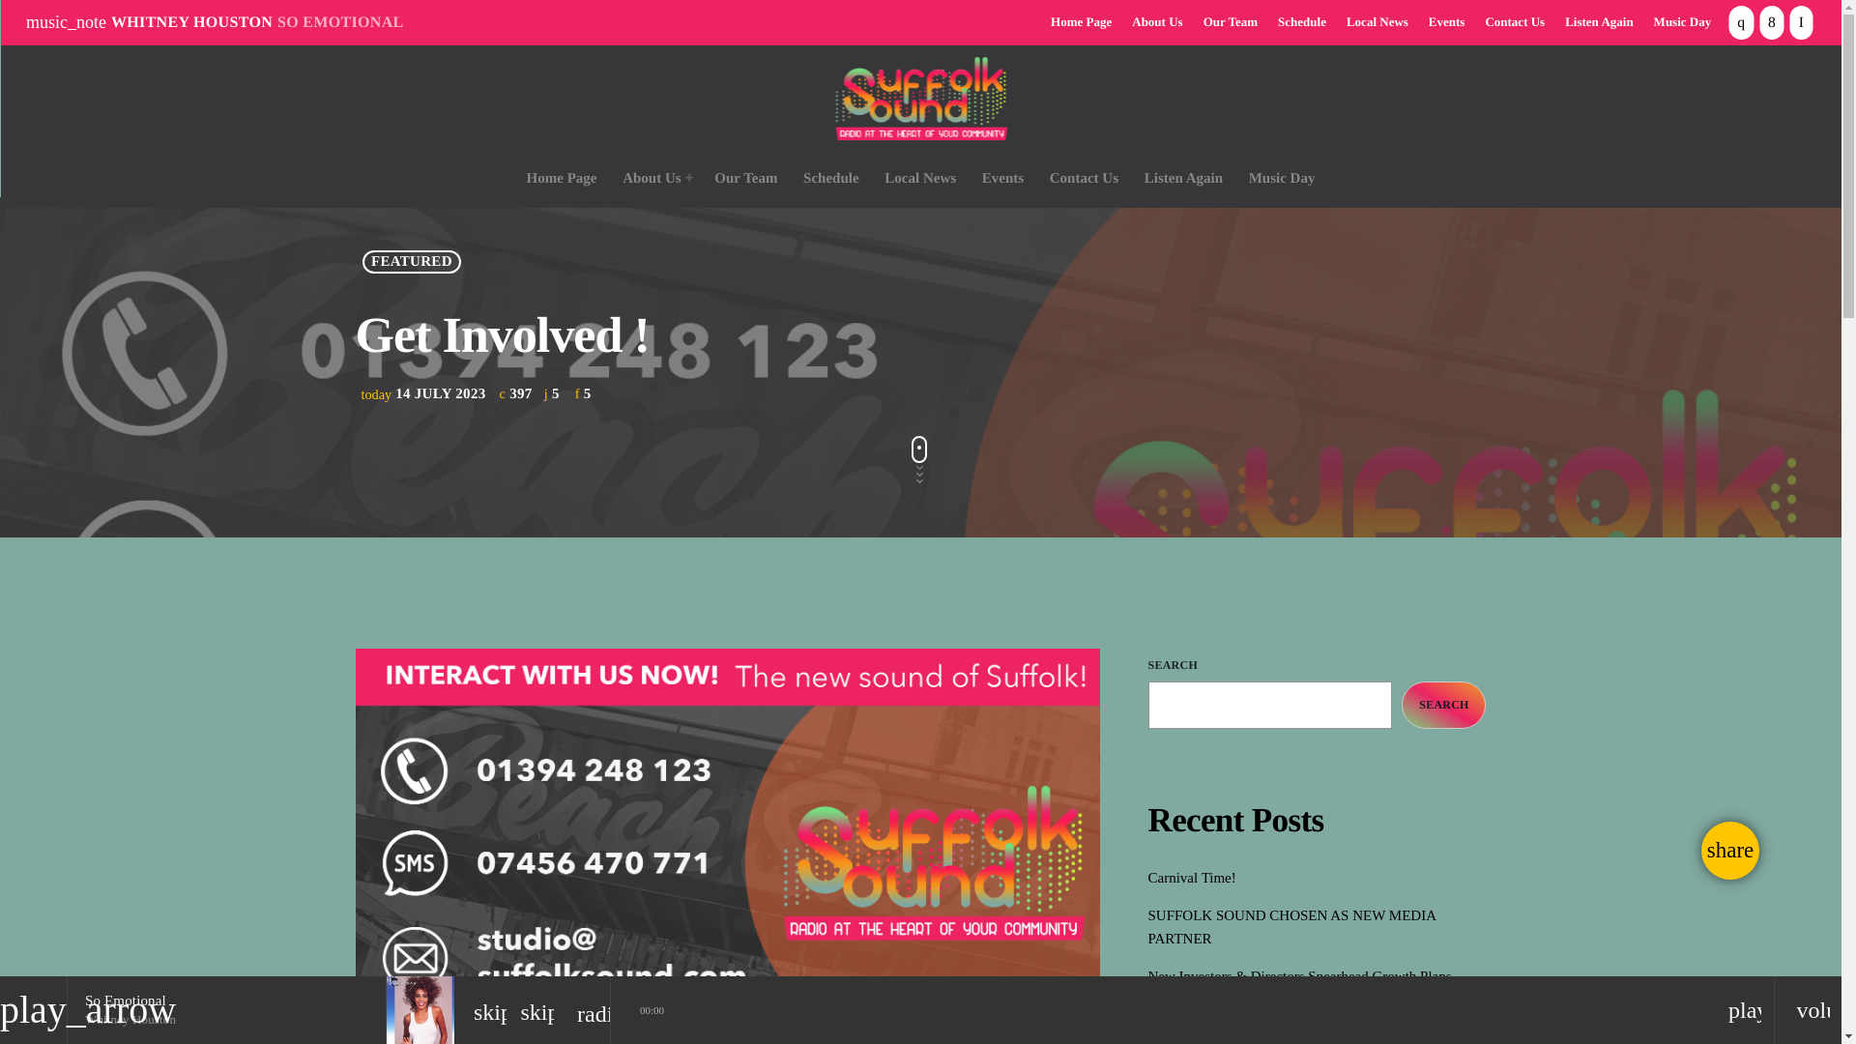 Image resolution: width=1856 pixels, height=1044 pixels. What do you see at coordinates (1514, 23) in the screenshot?
I see `Contact Us` at bounding box center [1514, 23].